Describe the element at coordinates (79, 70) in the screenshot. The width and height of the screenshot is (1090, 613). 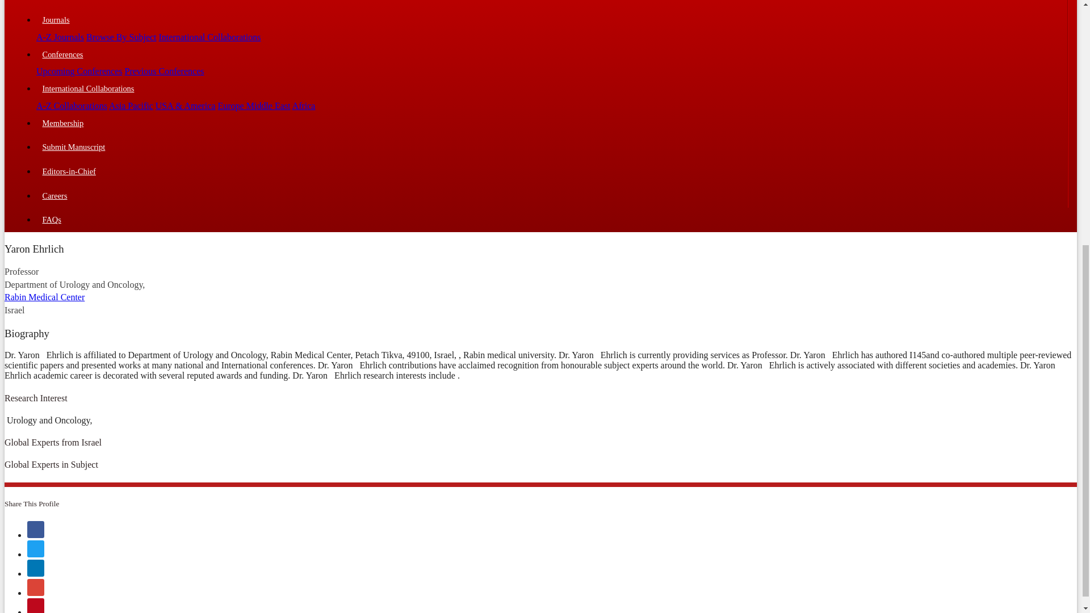
I see `Upcoming Conferences` at that location.